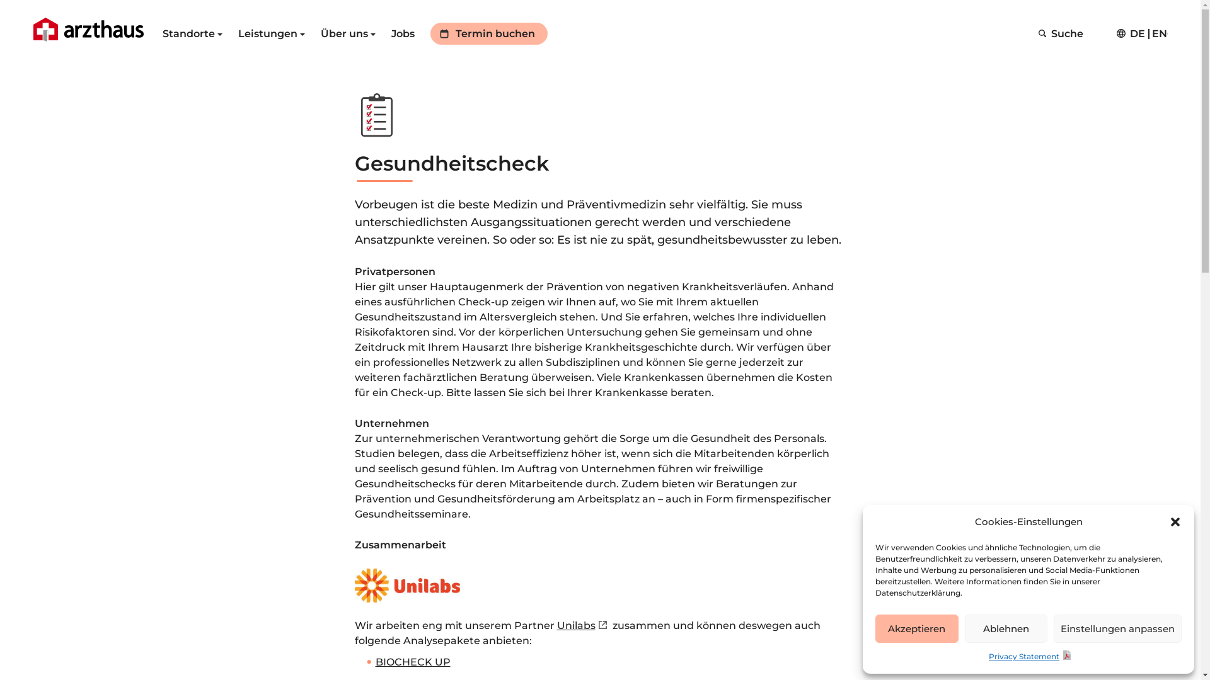 The height and width of the screenshot is (680, 1210). What do you see at coordinates (1006, 628) in the screenshot?
I see `Ablehnen` at bounding box center [1006, 628].